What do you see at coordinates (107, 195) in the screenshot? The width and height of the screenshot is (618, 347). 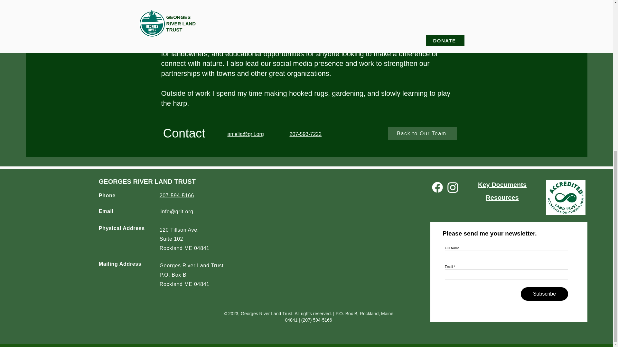 I see `Phone` at bounding box center [107, 195].